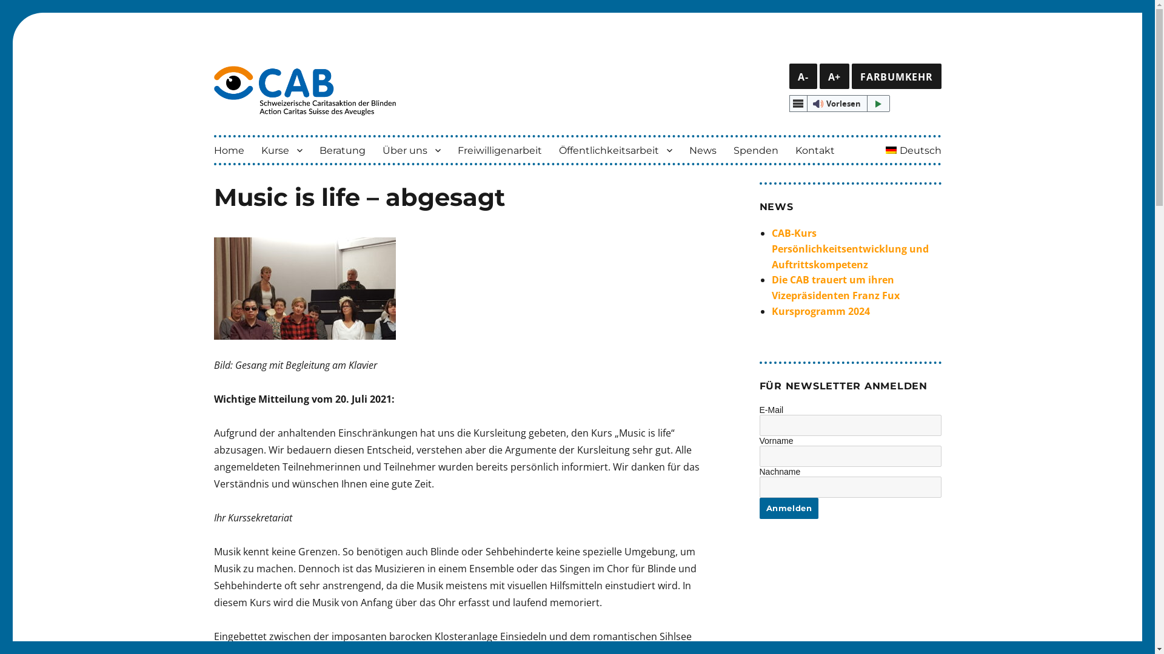  Describe the element at coordinates (789, 509) in the screenshot. I see `Anmelden` at that location.